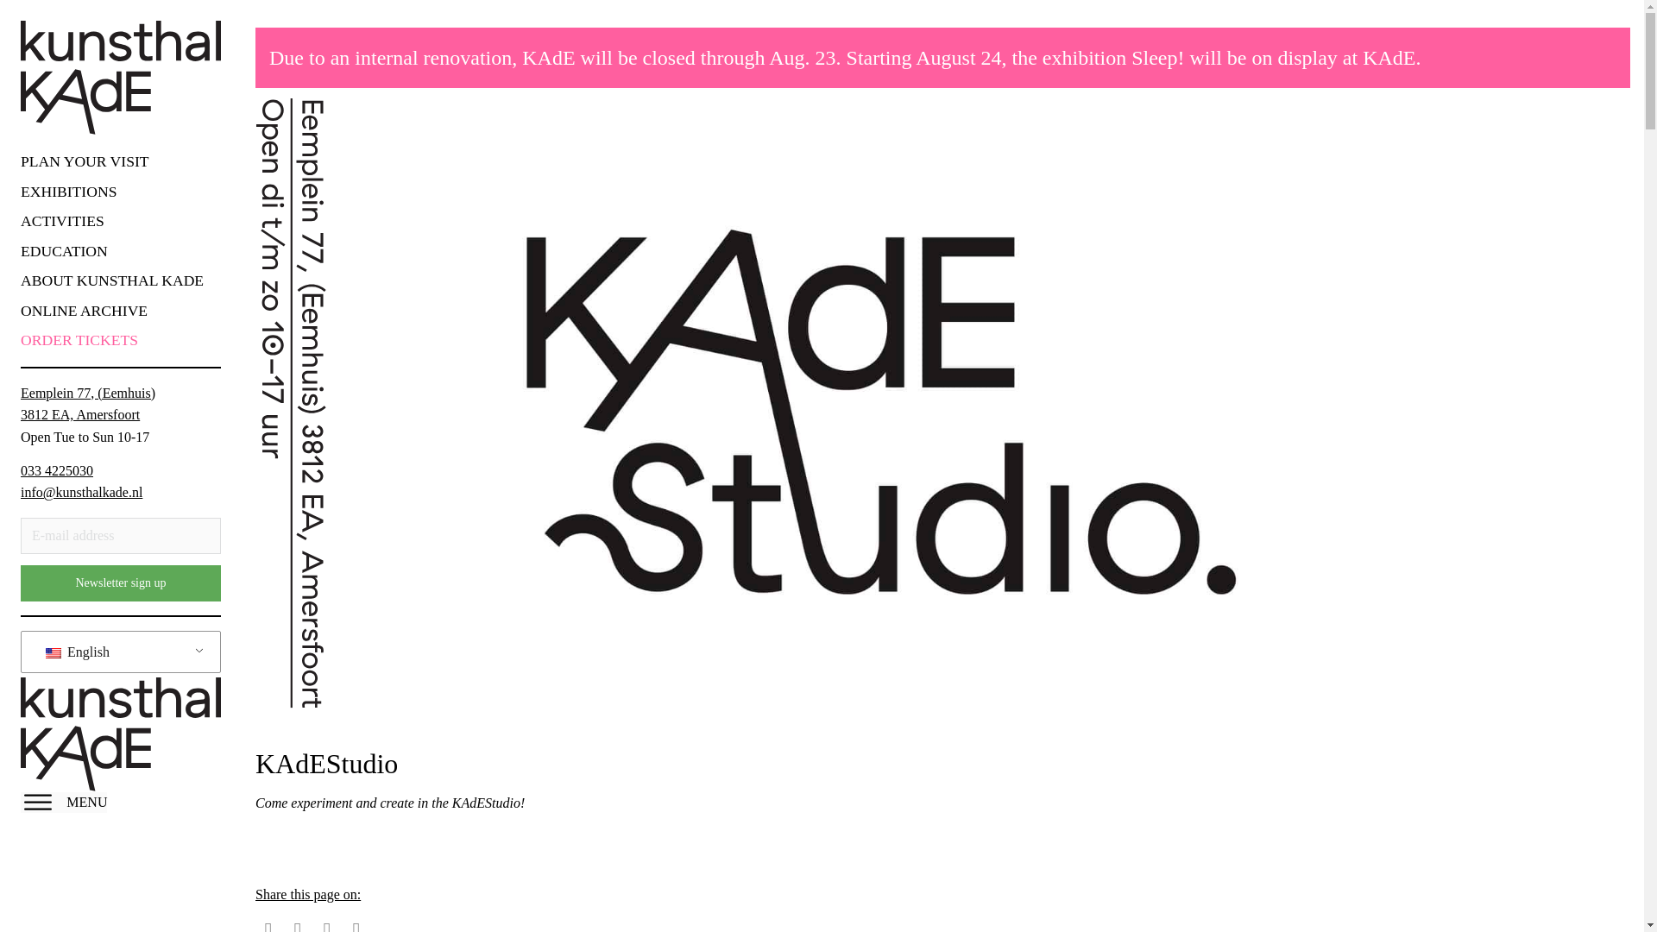 Image resolution: width=1657 pixels, height=932 pixels. Describe the element at coordinates (112, 280) in the screenshot. I see `ABOUT KUNSTHAL KADE` at that location.